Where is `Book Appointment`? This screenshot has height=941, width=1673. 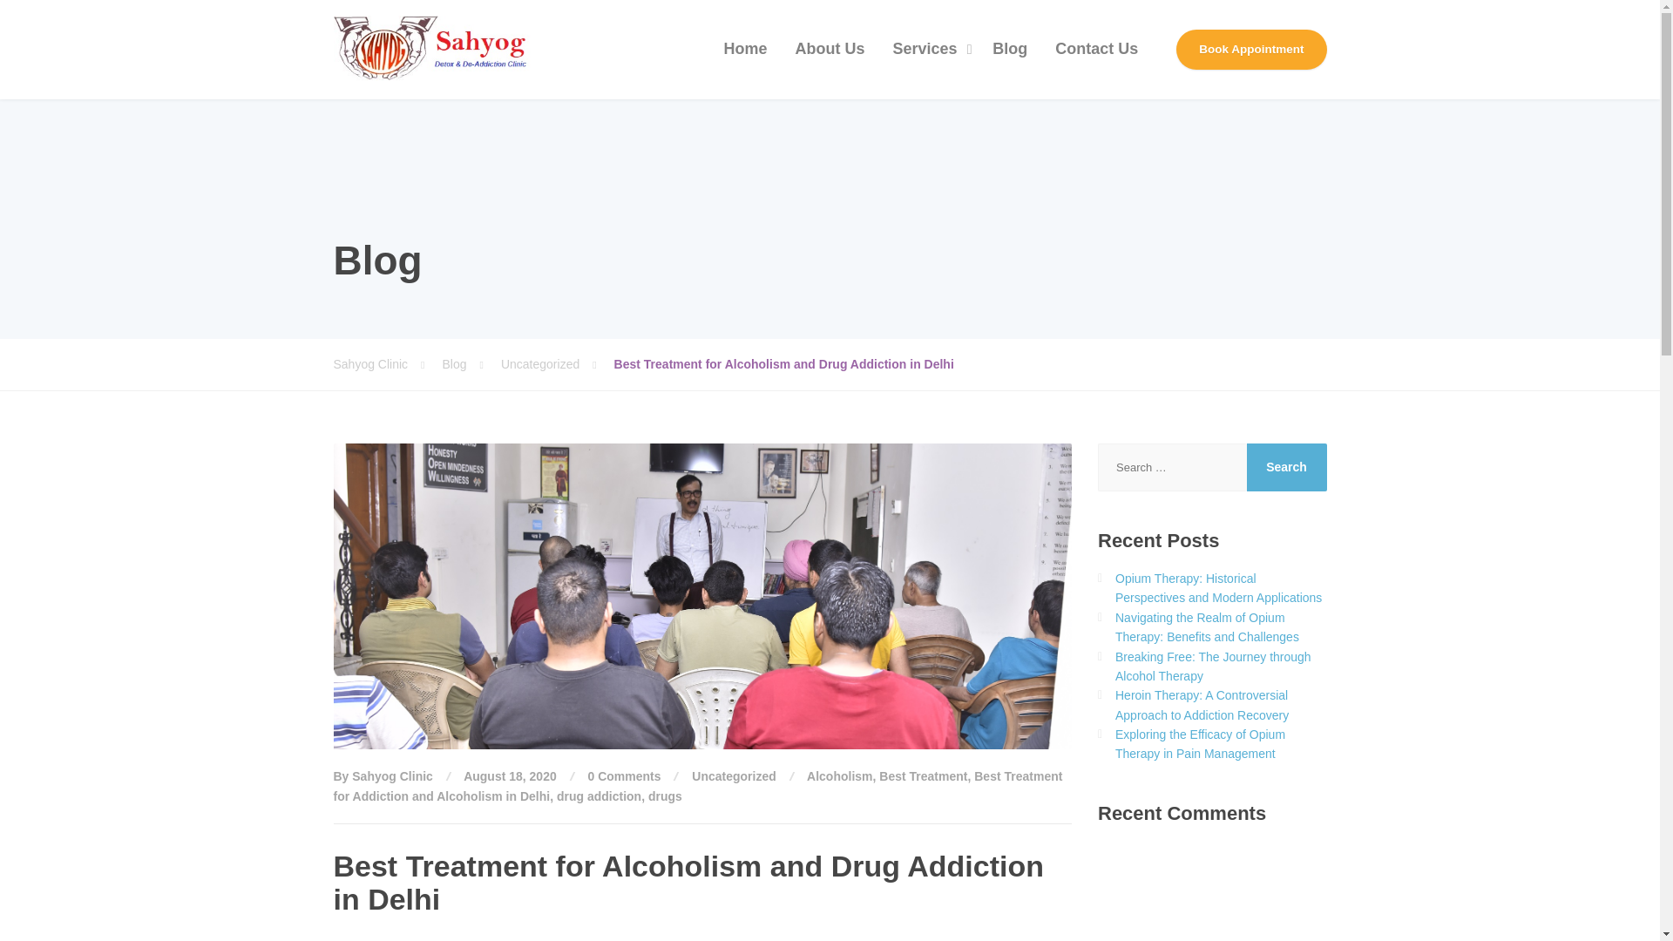 Book Appointment is located at coordinates (1251, 49).